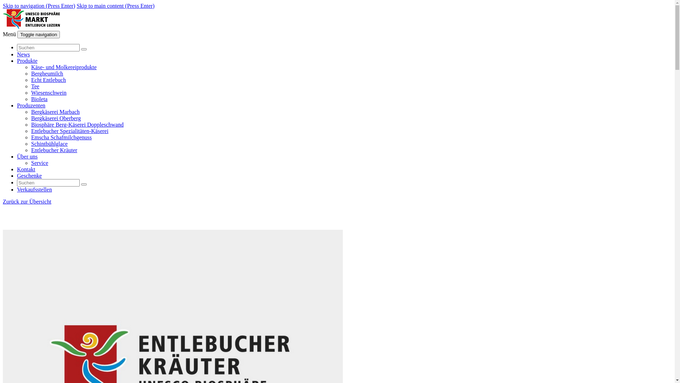 This screenshot has height=383, width=680. What do you see at coordinates (62, 138) in the screenshot?
I see `Emscha Schafmilchgenuss` at bounding box center [62, 138].